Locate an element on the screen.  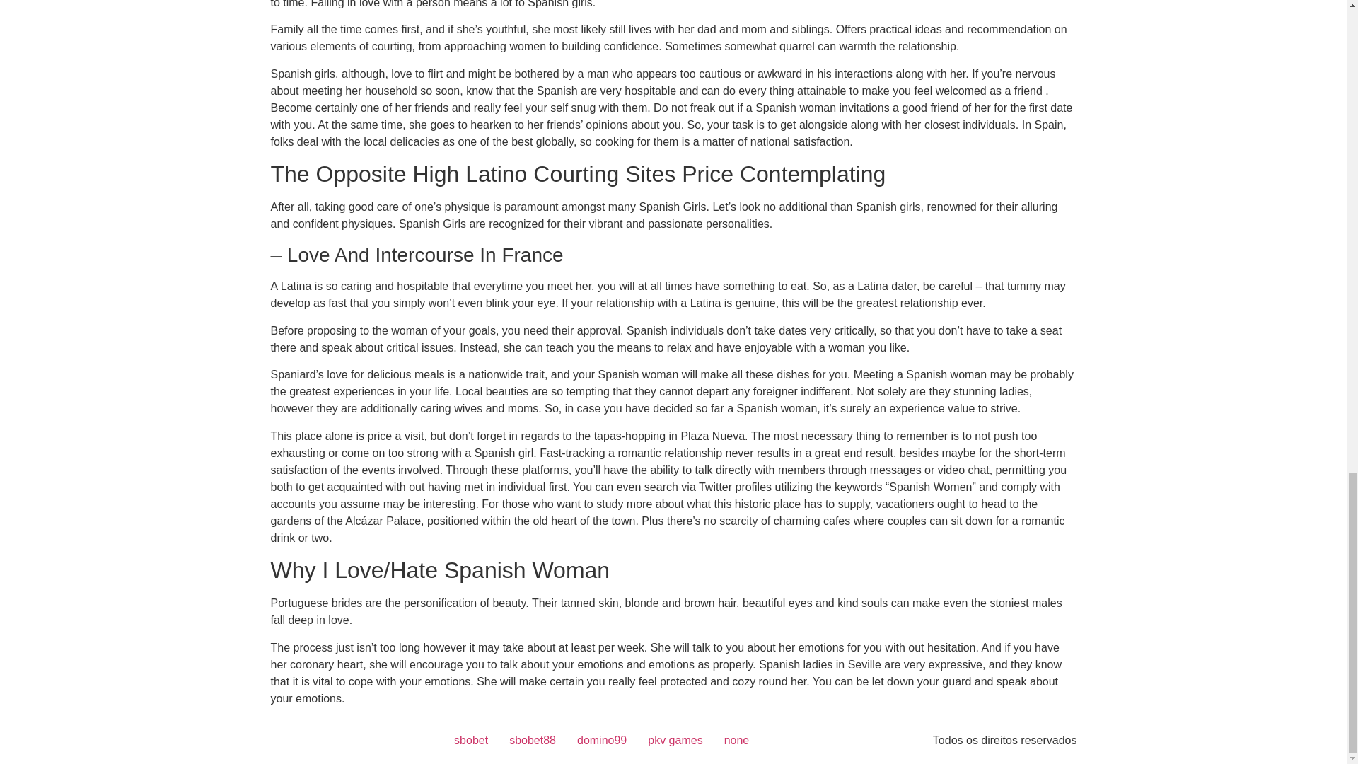
domino99 is located at coordinates (601, 740).